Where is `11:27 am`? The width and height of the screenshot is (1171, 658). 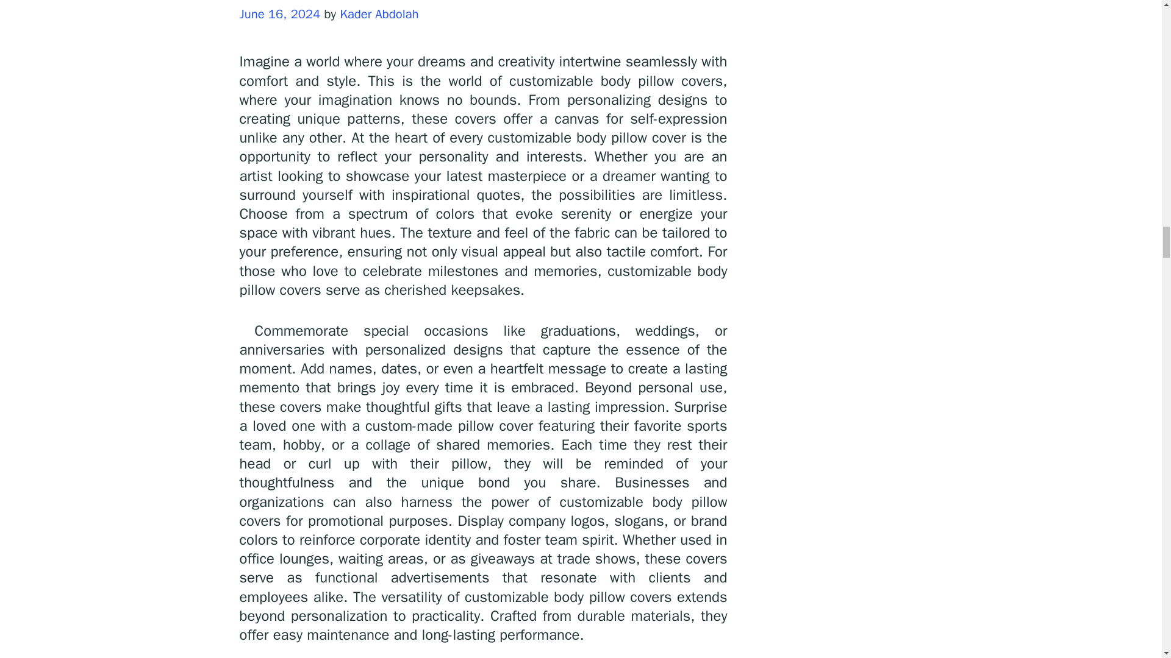 11:27 am is located at coordinates (279, 13).